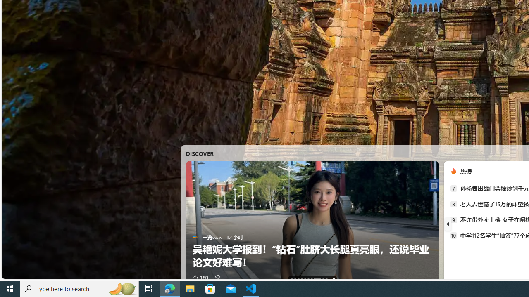  I want to click on AutomationID: tab-0, so click(292, 279).